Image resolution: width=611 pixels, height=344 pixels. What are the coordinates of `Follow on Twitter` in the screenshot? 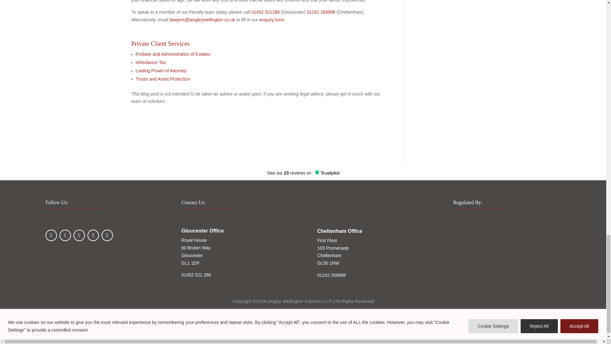 It's located at (65, 235).